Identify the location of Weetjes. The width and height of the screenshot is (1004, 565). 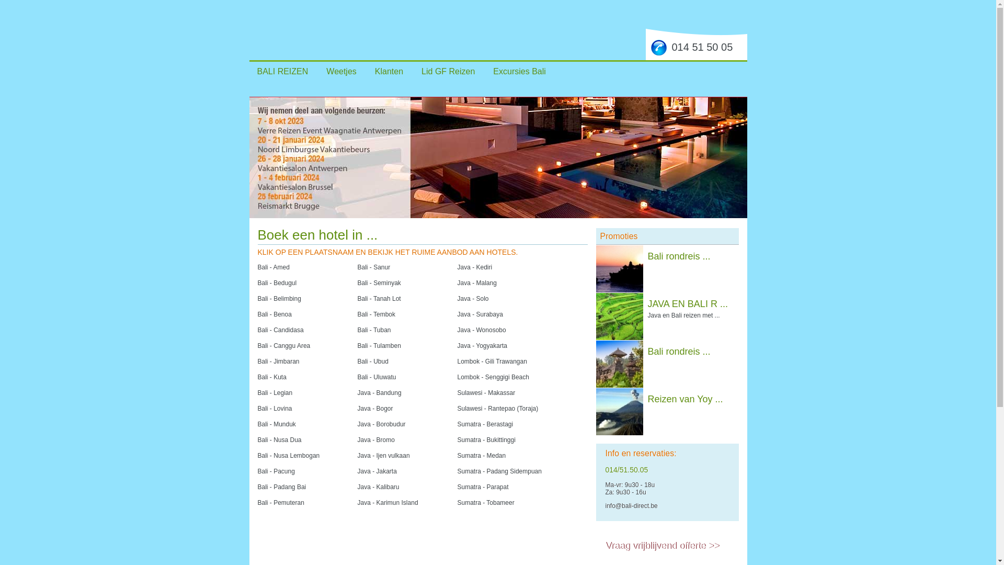
(341, 71).